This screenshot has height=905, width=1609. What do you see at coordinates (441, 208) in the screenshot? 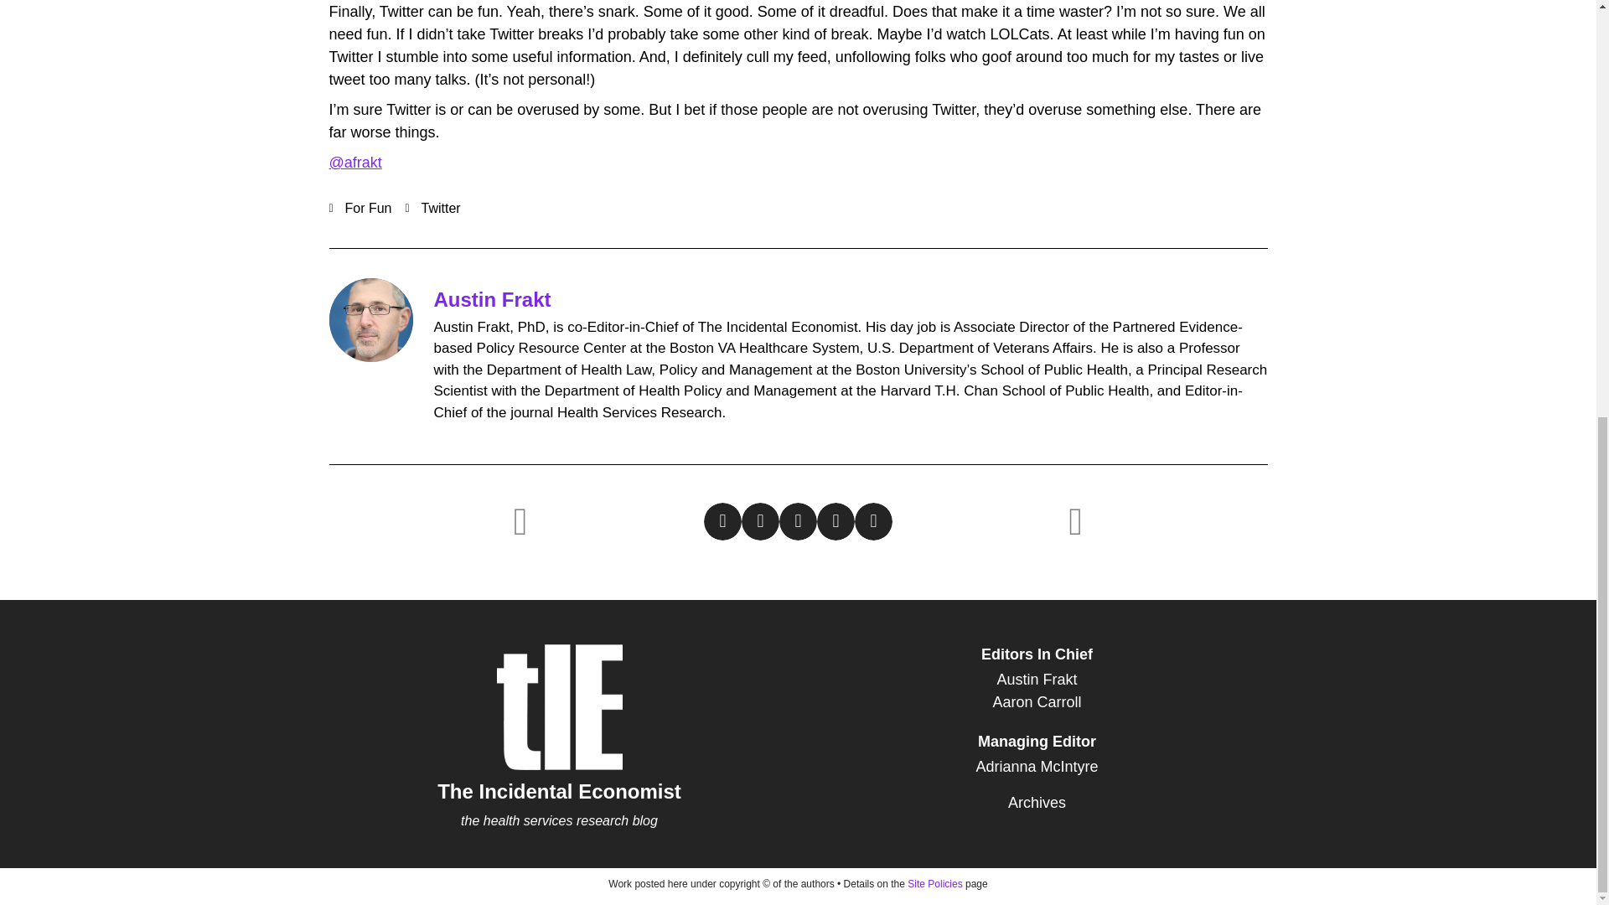
I see `Twitter` at bounding box center [441, 208].